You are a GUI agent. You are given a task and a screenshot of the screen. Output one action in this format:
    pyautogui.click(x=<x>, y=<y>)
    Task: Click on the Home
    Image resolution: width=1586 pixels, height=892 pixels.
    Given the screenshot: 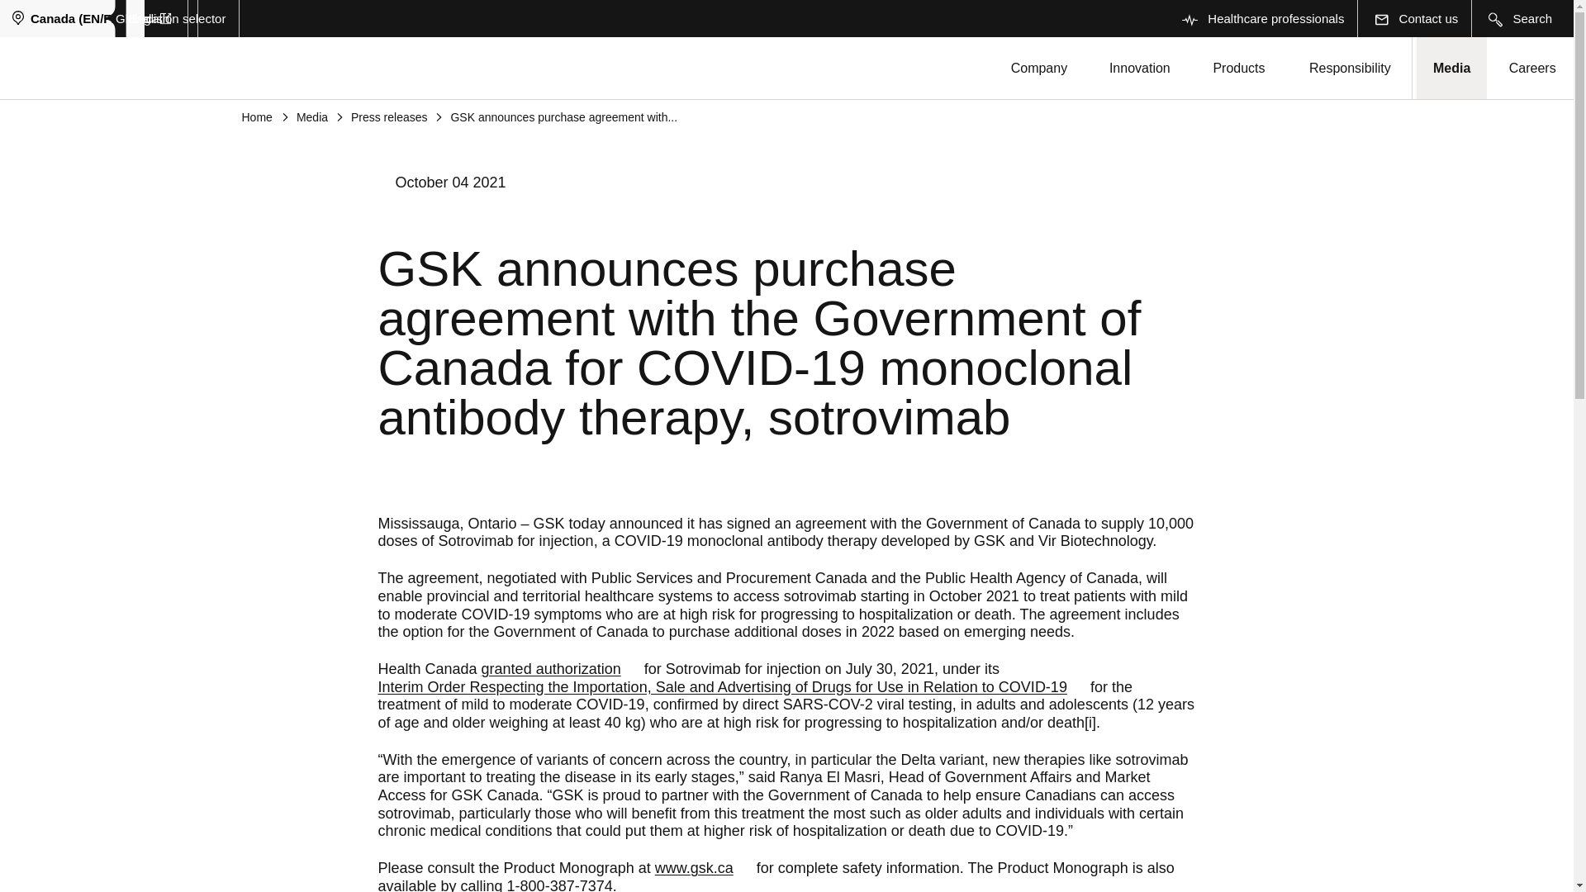 What is the action you would take?
    pyautogui.click(x=703, y=869)
    